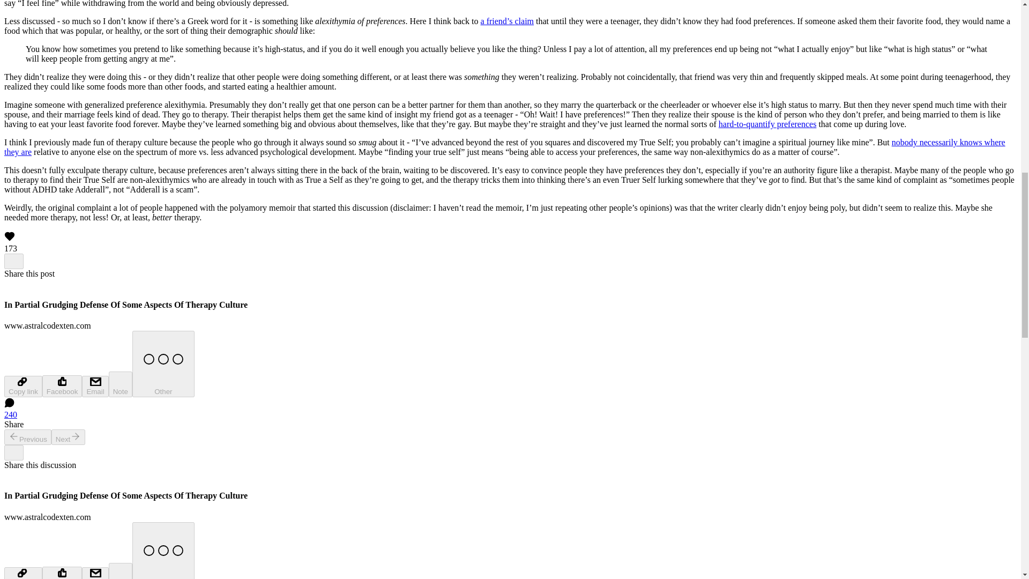 The width and height of the screenshot is (1029, 579). What do you see at coordinates (95, 386) in the screenshot?
I see `Email` at bounding box center [95, 386].